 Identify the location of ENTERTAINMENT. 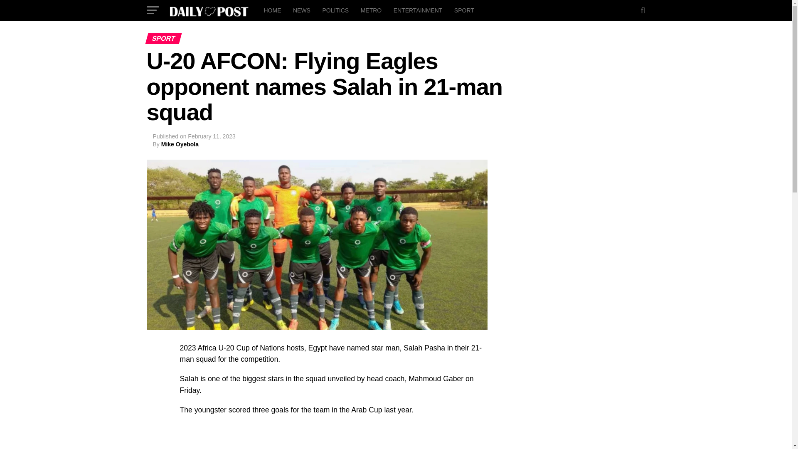
(418, 10).